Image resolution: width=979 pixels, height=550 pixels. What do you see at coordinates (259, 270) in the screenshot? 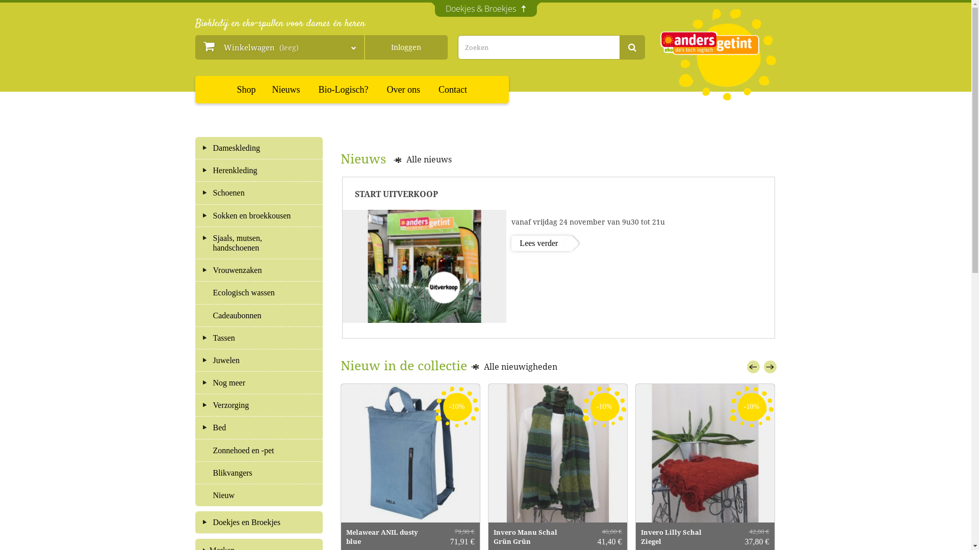
I see `Vrouwenzaken` at bounding box center [259, 270].